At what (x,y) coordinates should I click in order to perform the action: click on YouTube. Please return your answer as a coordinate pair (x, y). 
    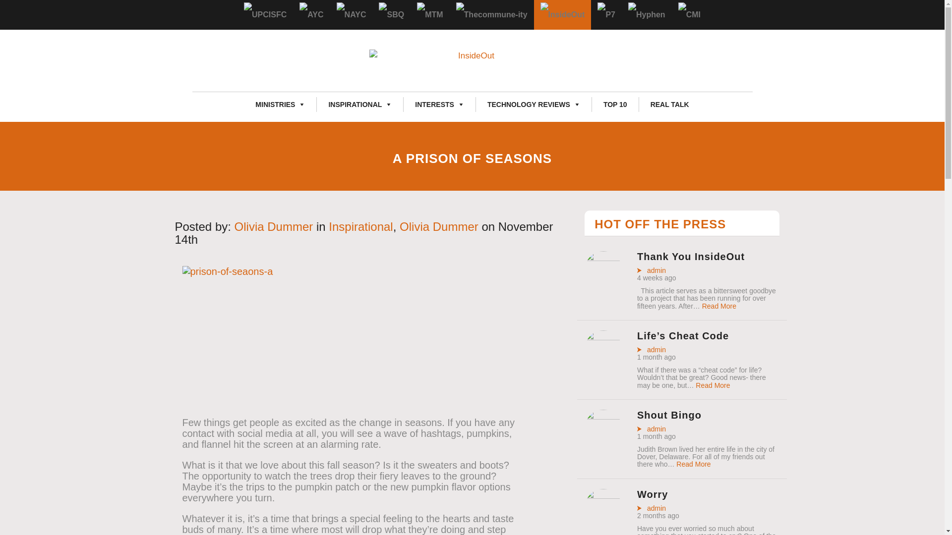
    Looking at the image, I should click on (719, 79).